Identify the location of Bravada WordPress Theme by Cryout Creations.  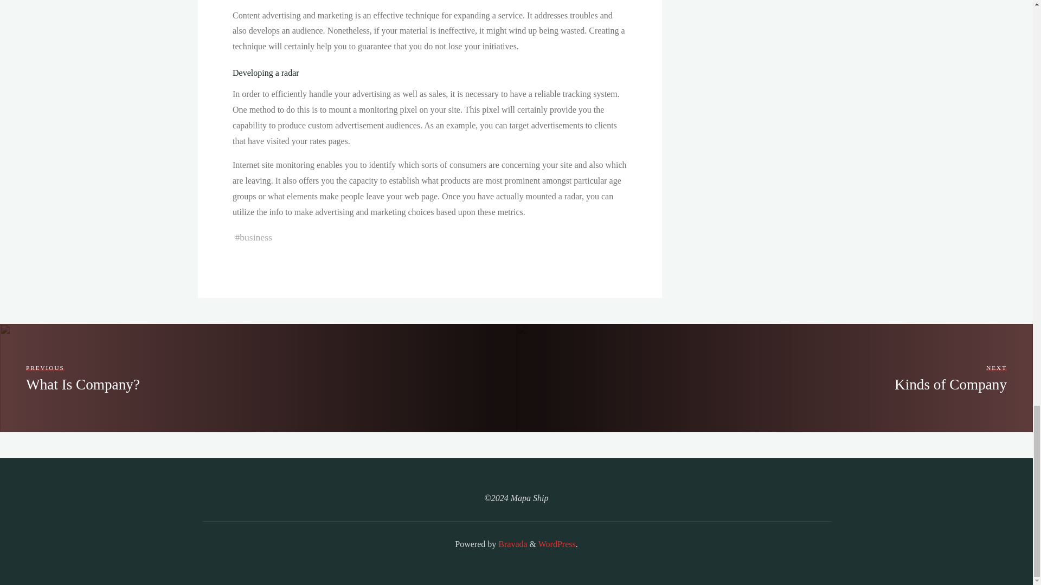
(556, 544).